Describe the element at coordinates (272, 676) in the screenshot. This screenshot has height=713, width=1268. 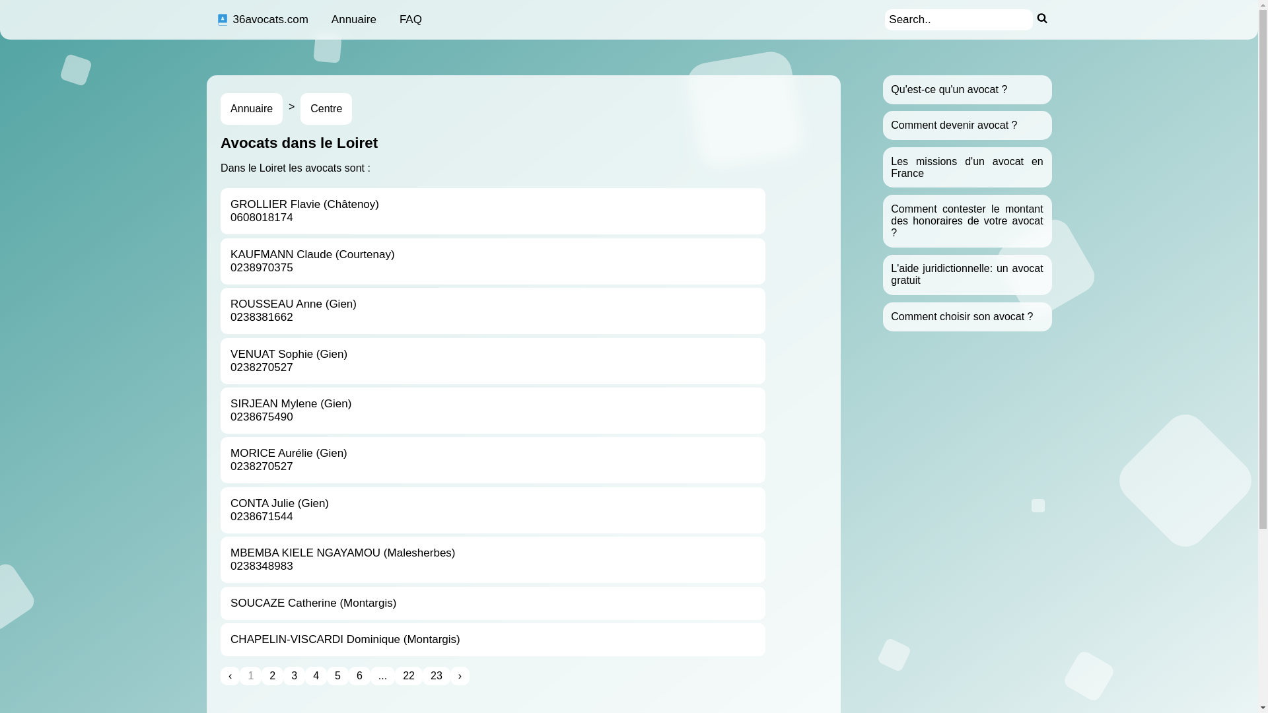
I see `2` at that location.